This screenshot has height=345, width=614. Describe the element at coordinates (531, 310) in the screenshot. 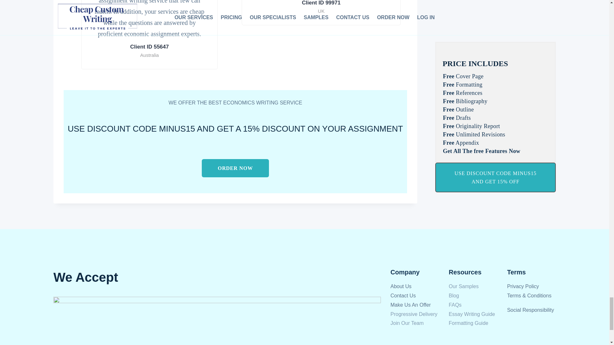

I see `Social Responsibility` at that location.